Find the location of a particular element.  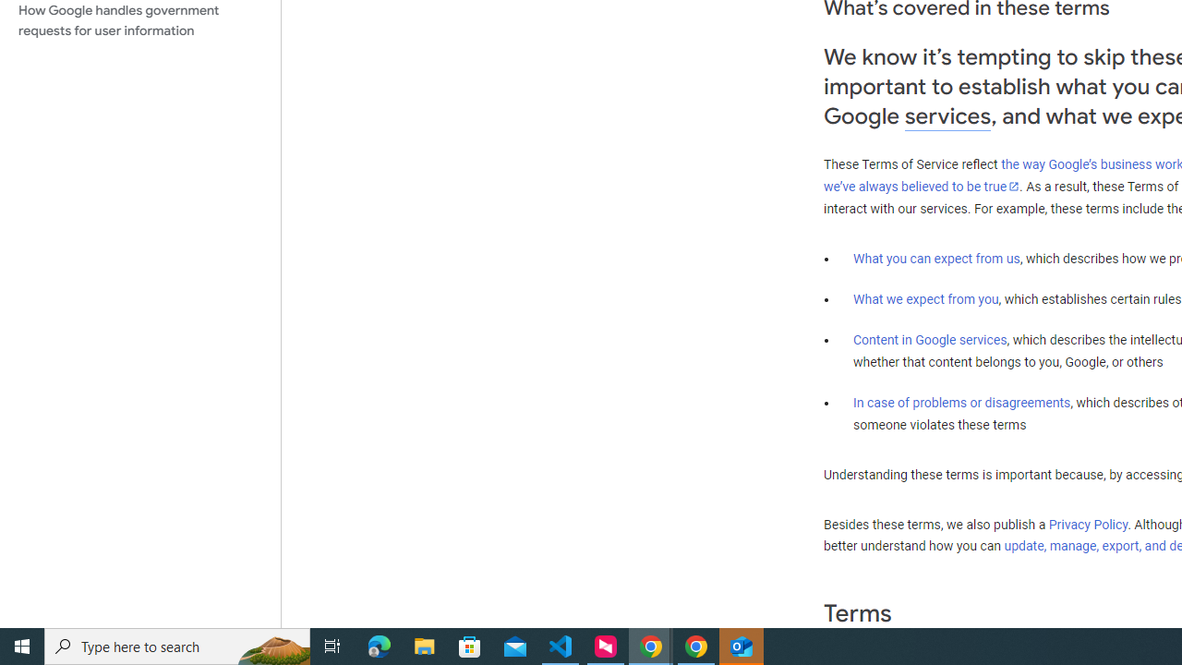

What you can expect from us is located at coordinates (936, 258).